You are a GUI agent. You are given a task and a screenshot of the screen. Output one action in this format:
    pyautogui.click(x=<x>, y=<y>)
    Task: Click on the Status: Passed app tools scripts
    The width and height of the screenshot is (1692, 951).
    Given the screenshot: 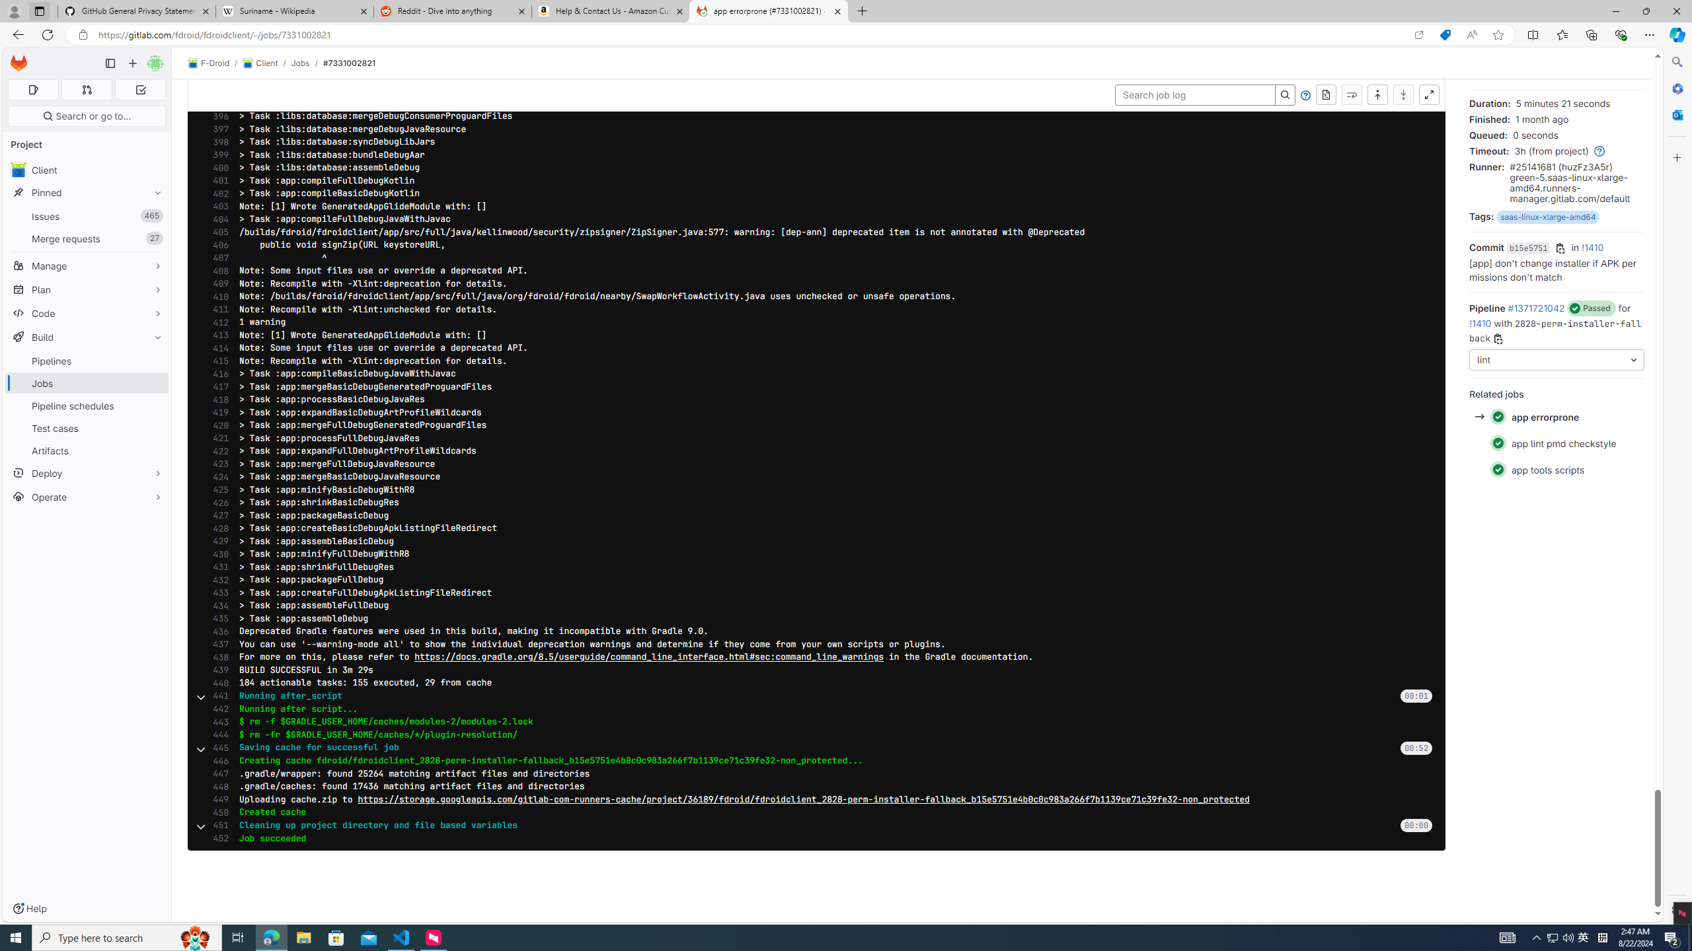 What is the action you would take?
    pyautogui.click(x=1556, y=470)
    